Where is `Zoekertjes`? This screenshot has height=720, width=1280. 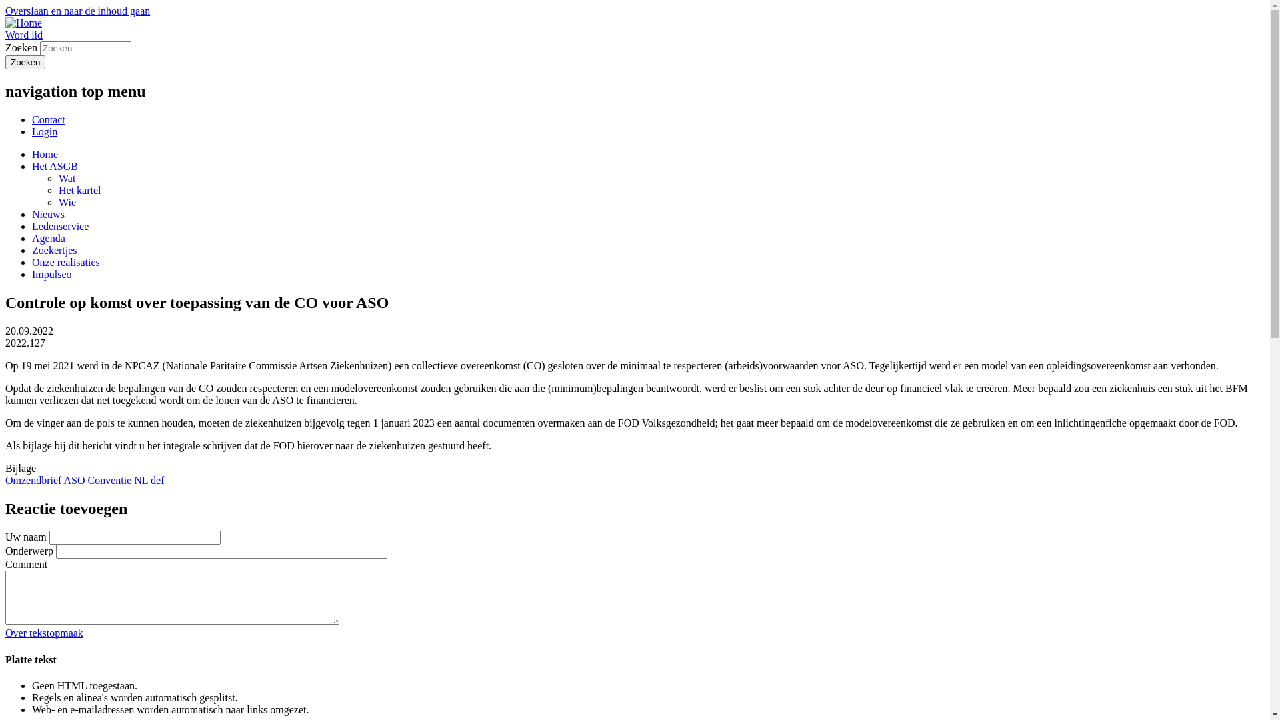 Zoekertjes is located at coordinates (55, 251).